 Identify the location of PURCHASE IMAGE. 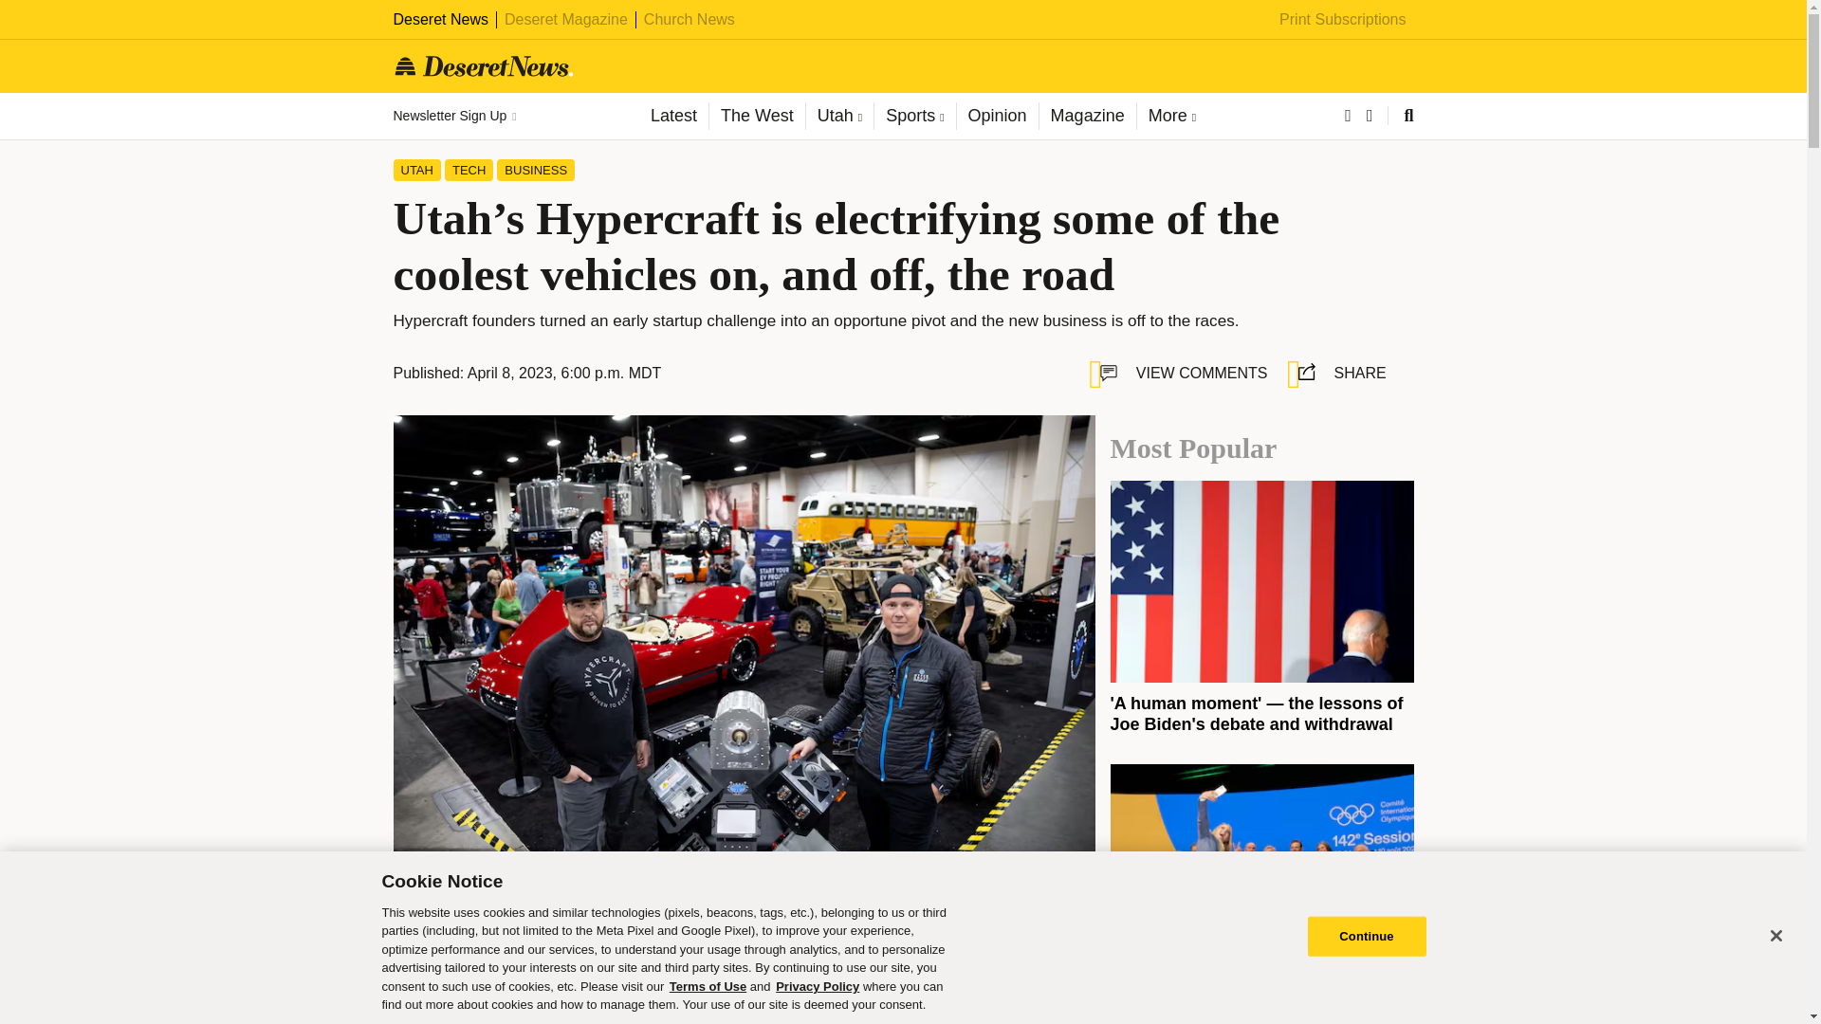
(668, 942).